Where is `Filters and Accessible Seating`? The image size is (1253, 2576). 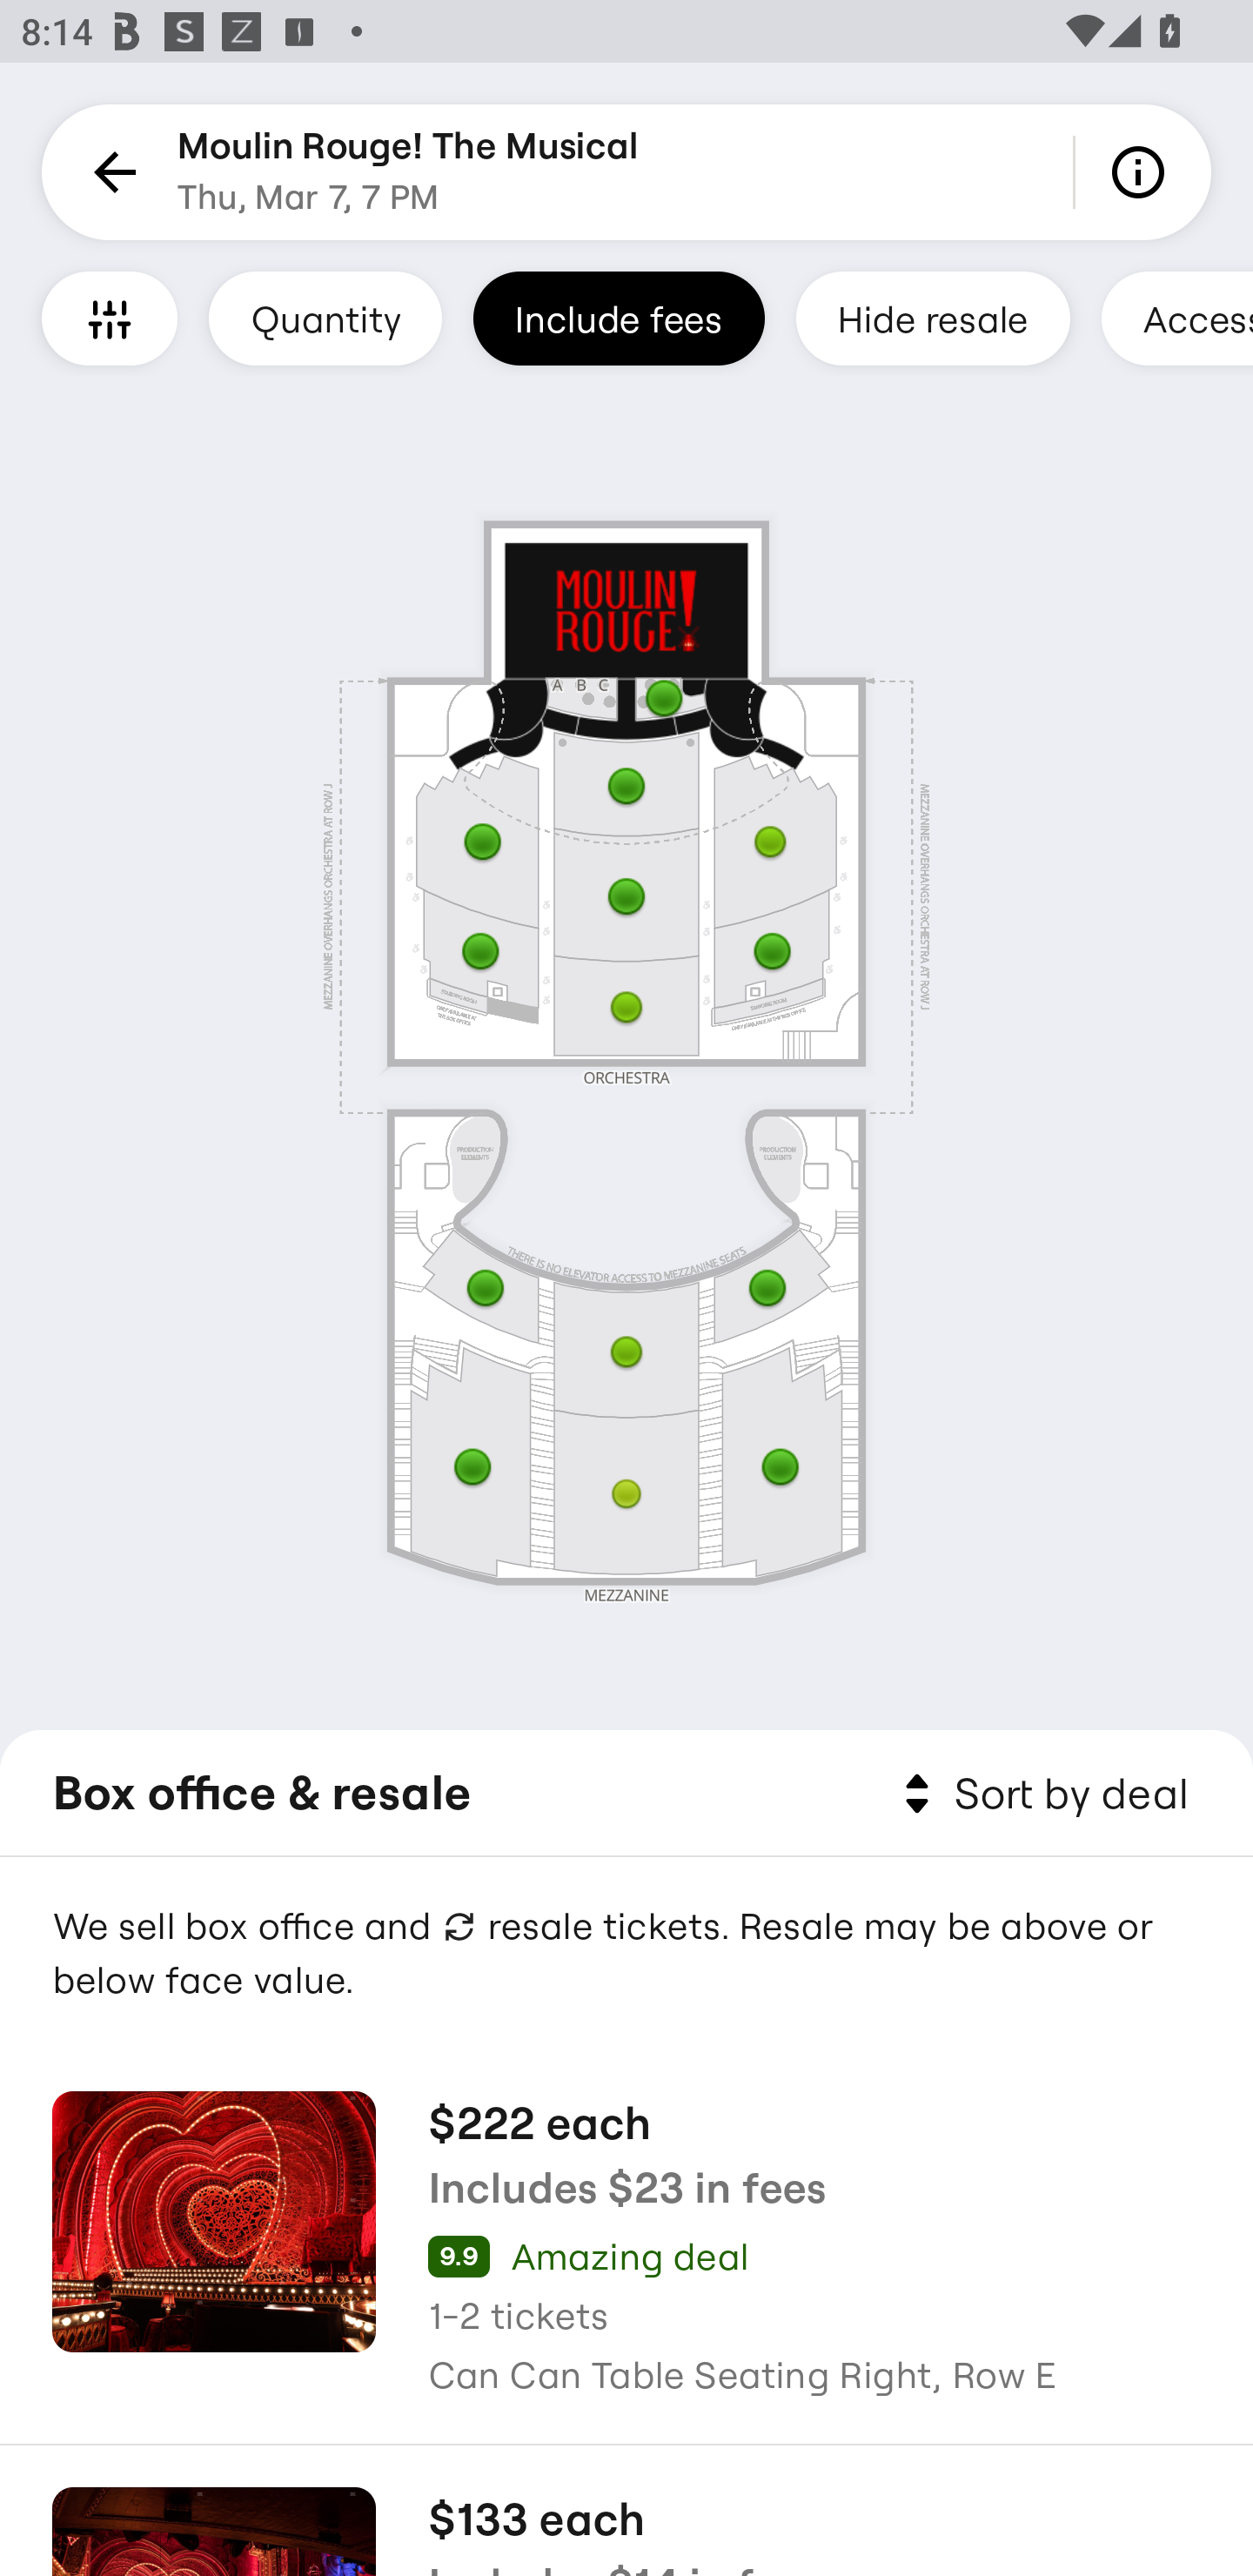
Filters and Accessible Seating is located at coordinates (110, 318).